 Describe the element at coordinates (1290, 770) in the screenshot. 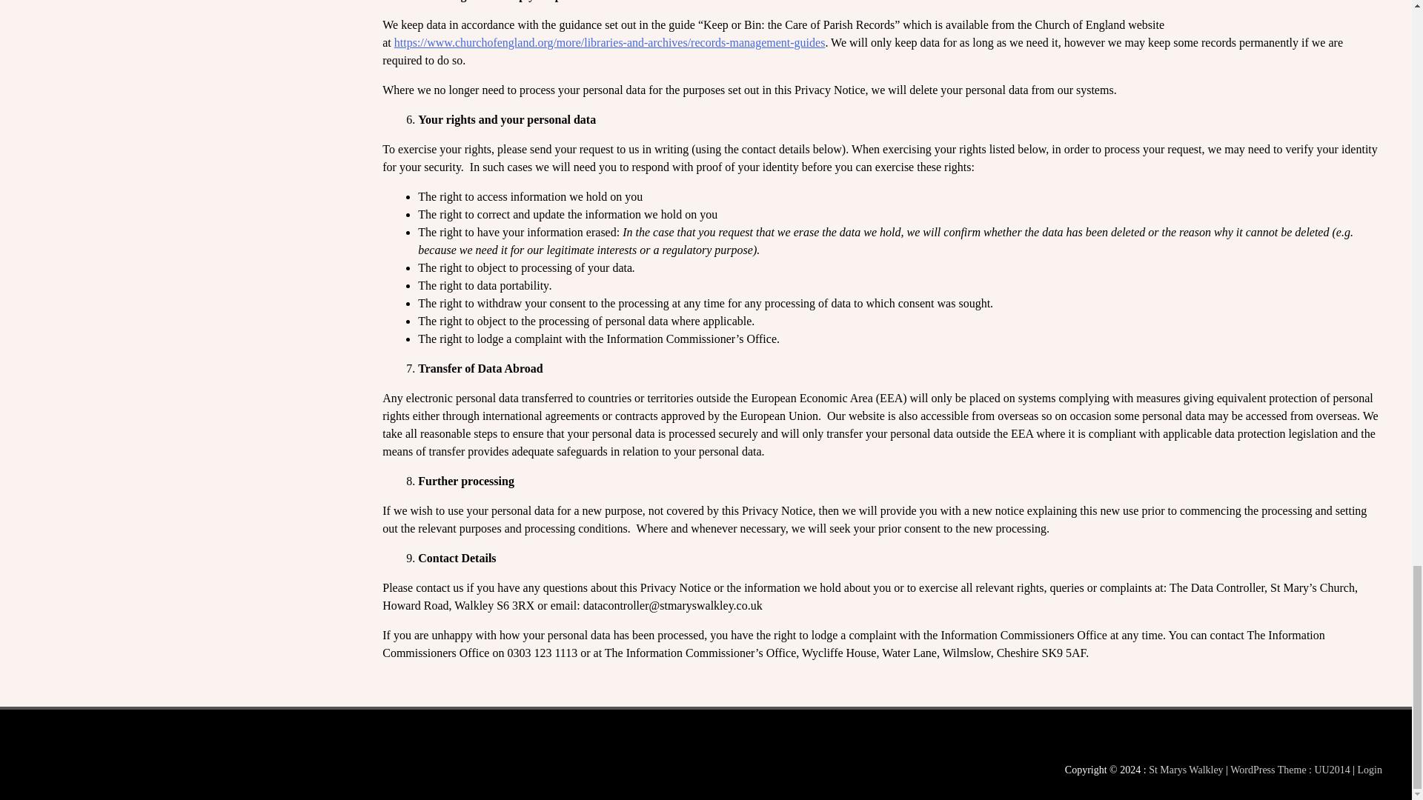

I see `WordPress Theme : UU2014` at that location.